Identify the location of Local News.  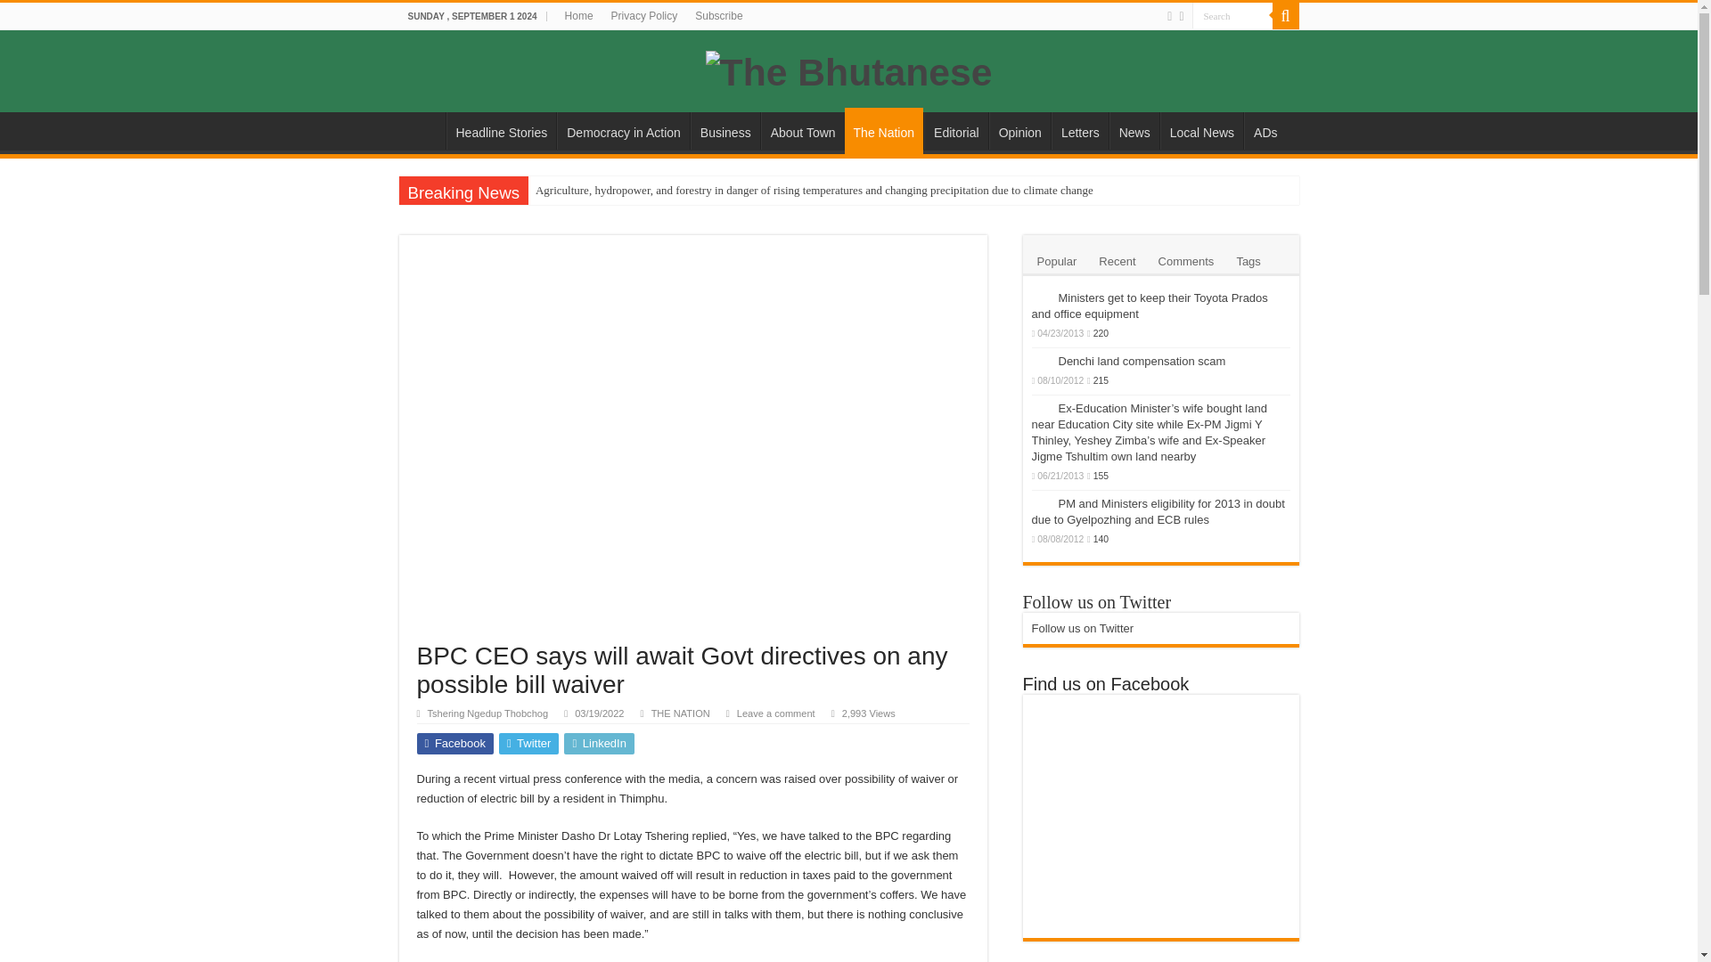
(1201, 131).